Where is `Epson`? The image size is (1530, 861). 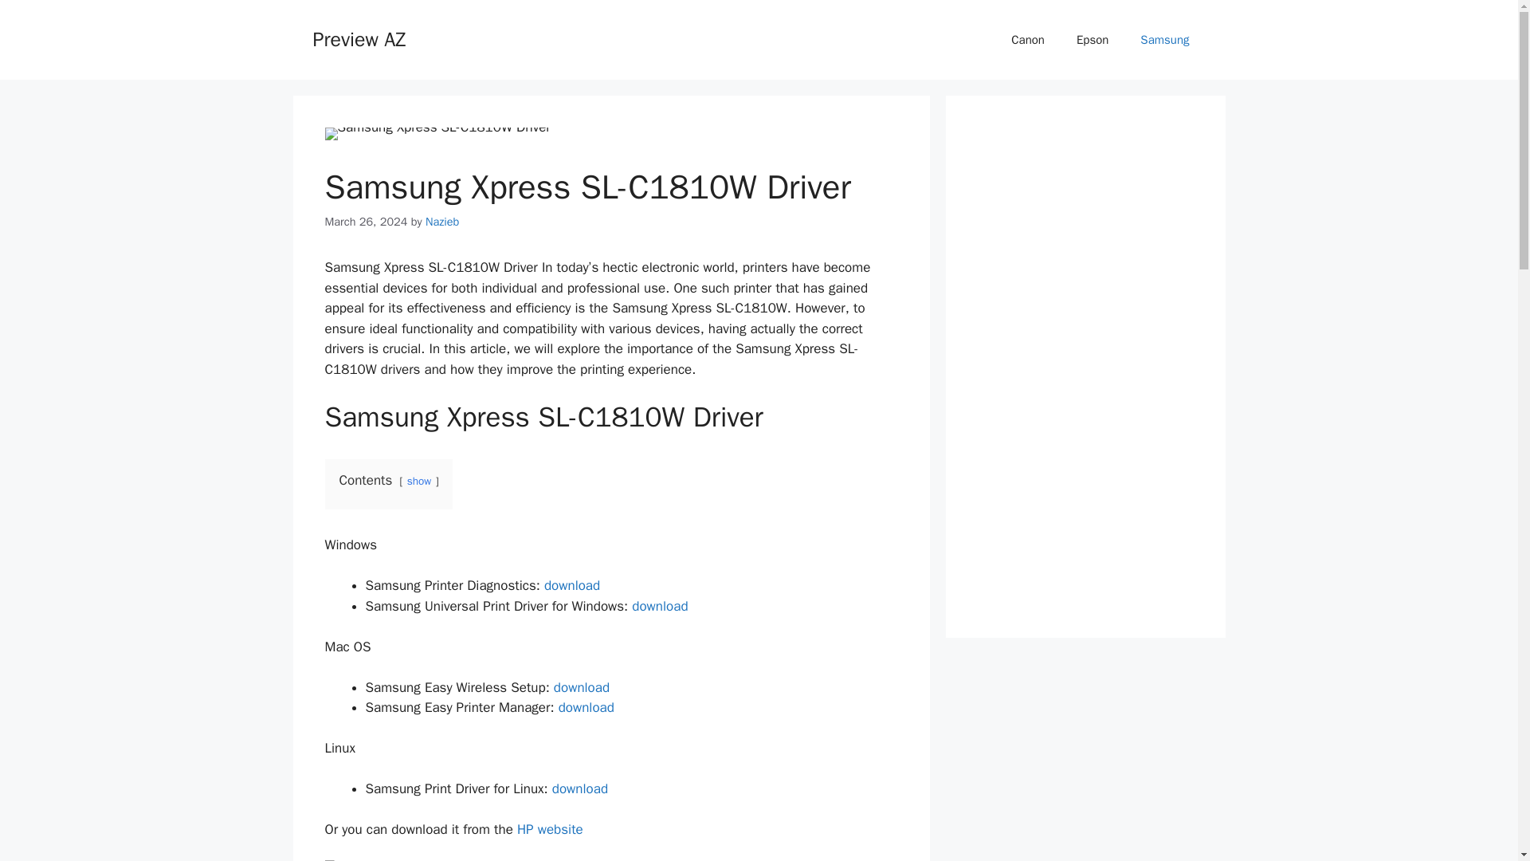
Epson is located at coordinates (1092, 40).